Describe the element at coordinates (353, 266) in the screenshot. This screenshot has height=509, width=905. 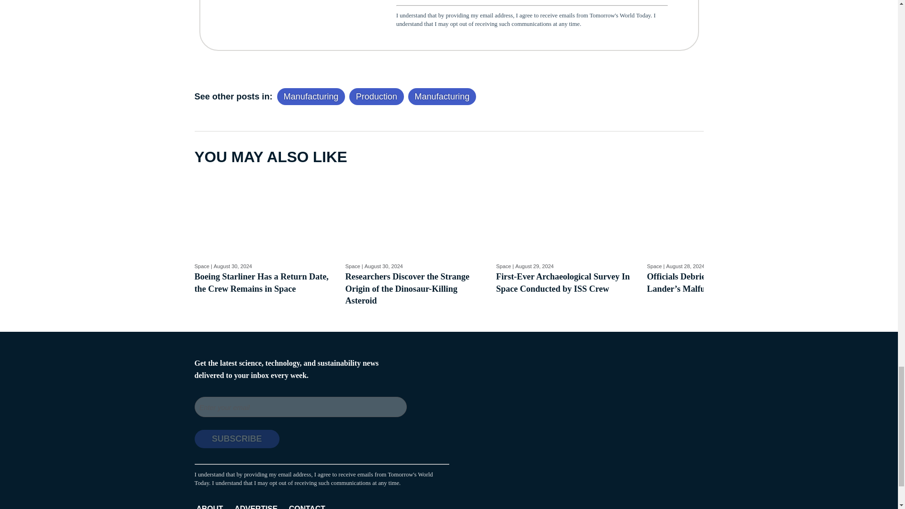
I see `Space` at that location.